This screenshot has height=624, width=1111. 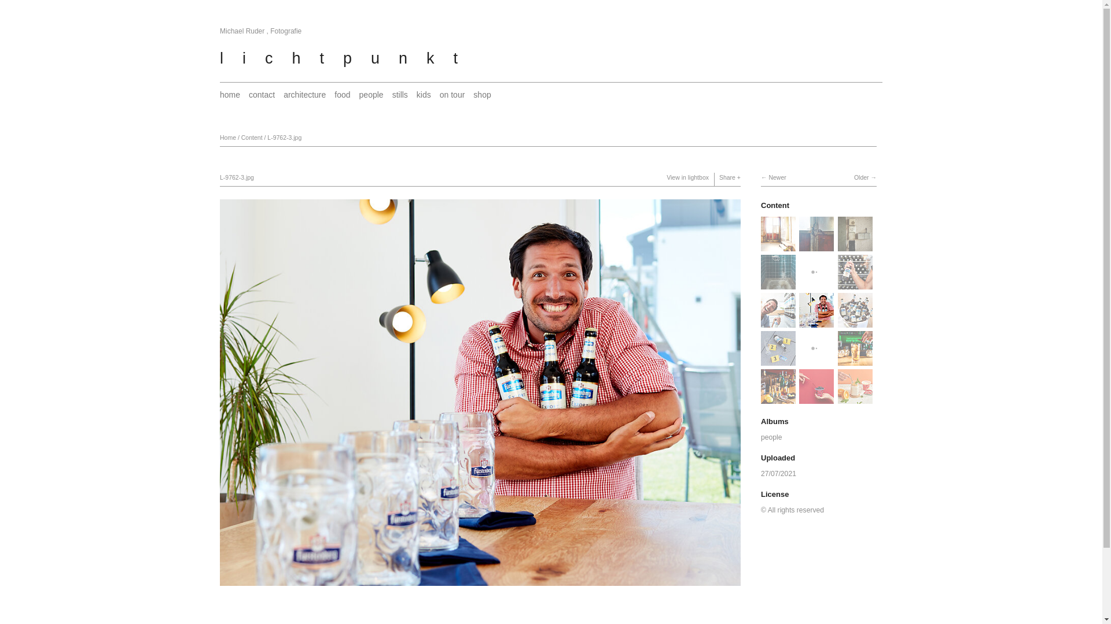 What do you see at coordinates (304, 95) in the screenshot?
I see `architecture` at bounding box center [304, 95].